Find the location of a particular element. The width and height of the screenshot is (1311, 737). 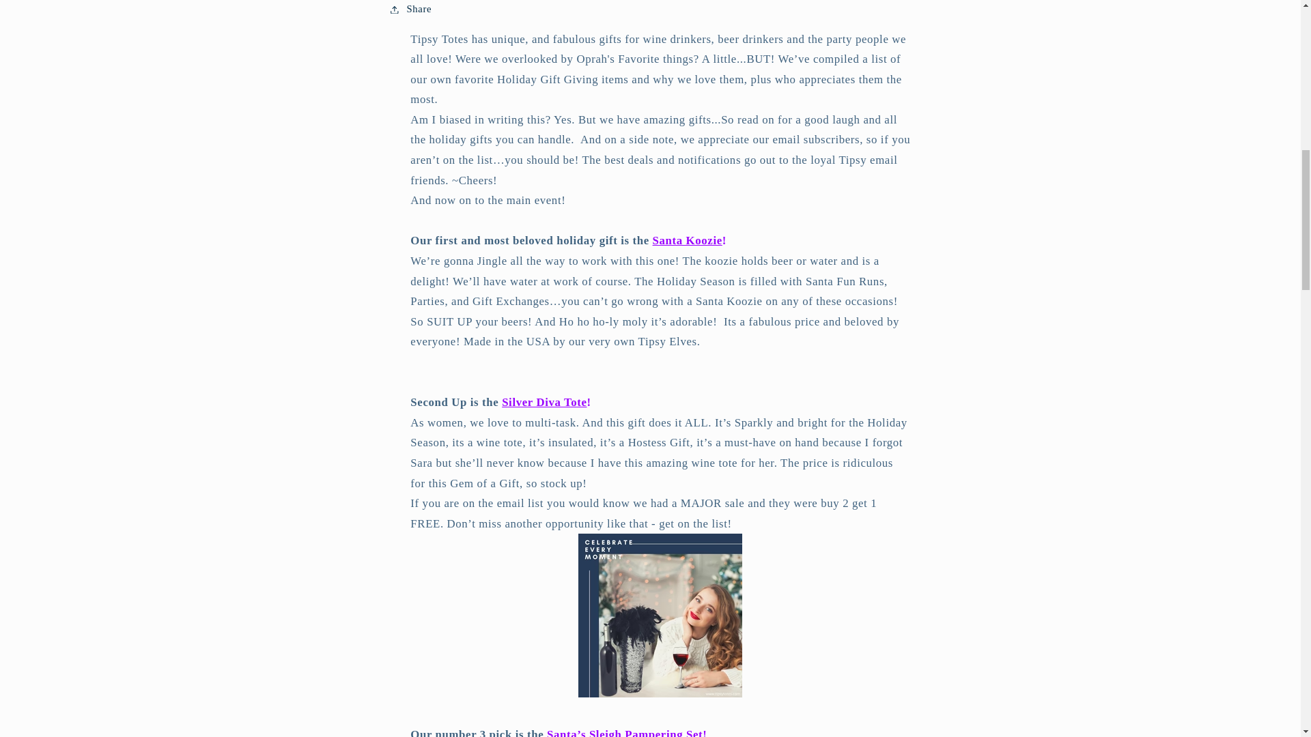

Silver Sequin Diva Tote- perfect gift for the Holidays is located at coordinates (544, 402).